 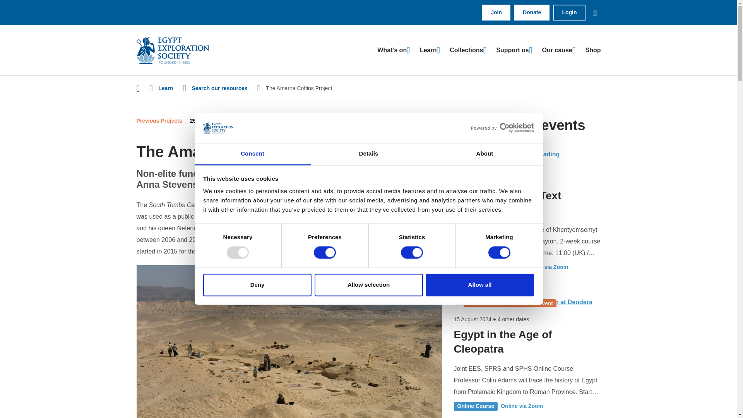 What do you see at coordinates (252, 154) in the screenshot?
I see `Consent` at bounding box center [252, 154].